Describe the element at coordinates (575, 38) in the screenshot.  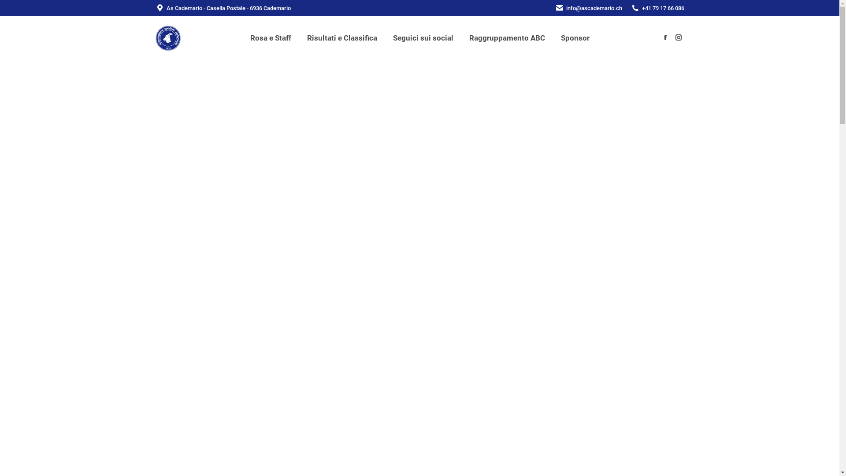
I see `Sponsor` at that location.